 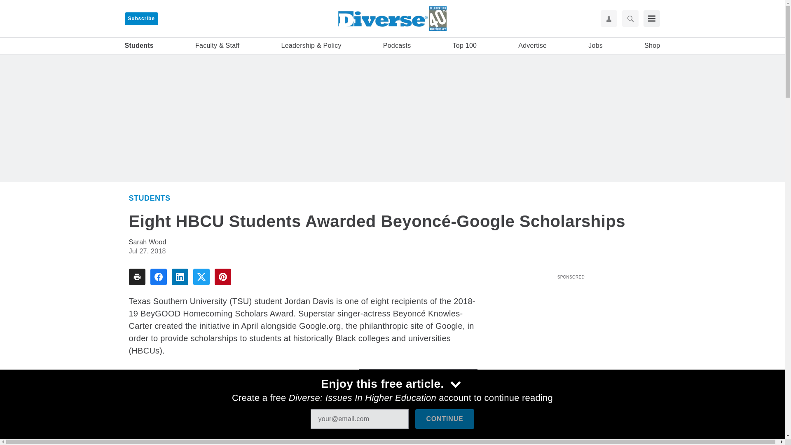 I want to click on Top 100, so click(x=465, y=46).